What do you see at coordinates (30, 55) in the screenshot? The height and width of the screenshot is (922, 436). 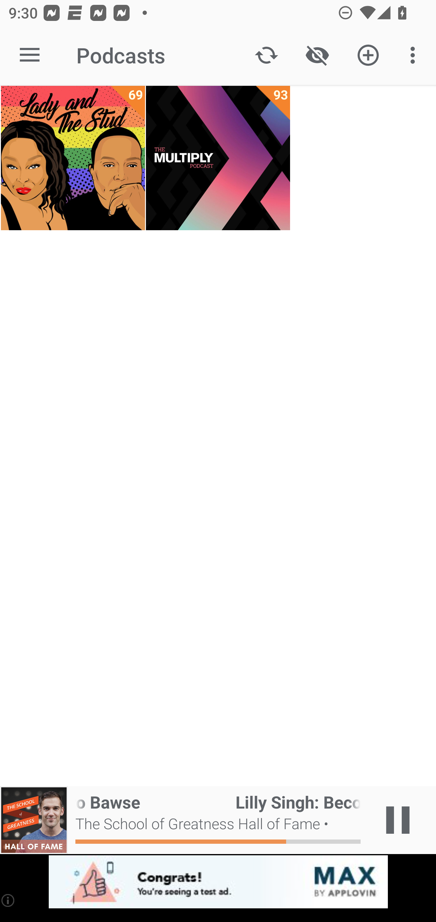 I see `Open navigation sidebar` at bounding box center [30, 55].